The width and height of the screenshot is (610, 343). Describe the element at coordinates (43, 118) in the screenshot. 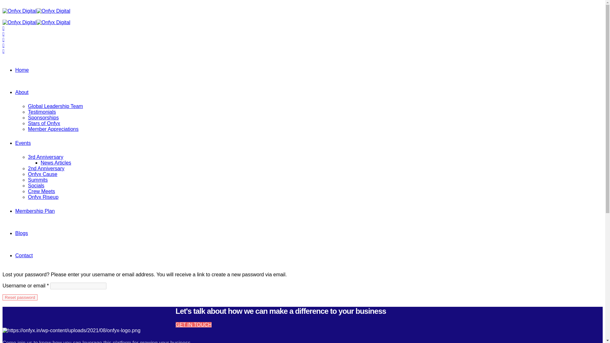

I see `Sponsorships` at that location.